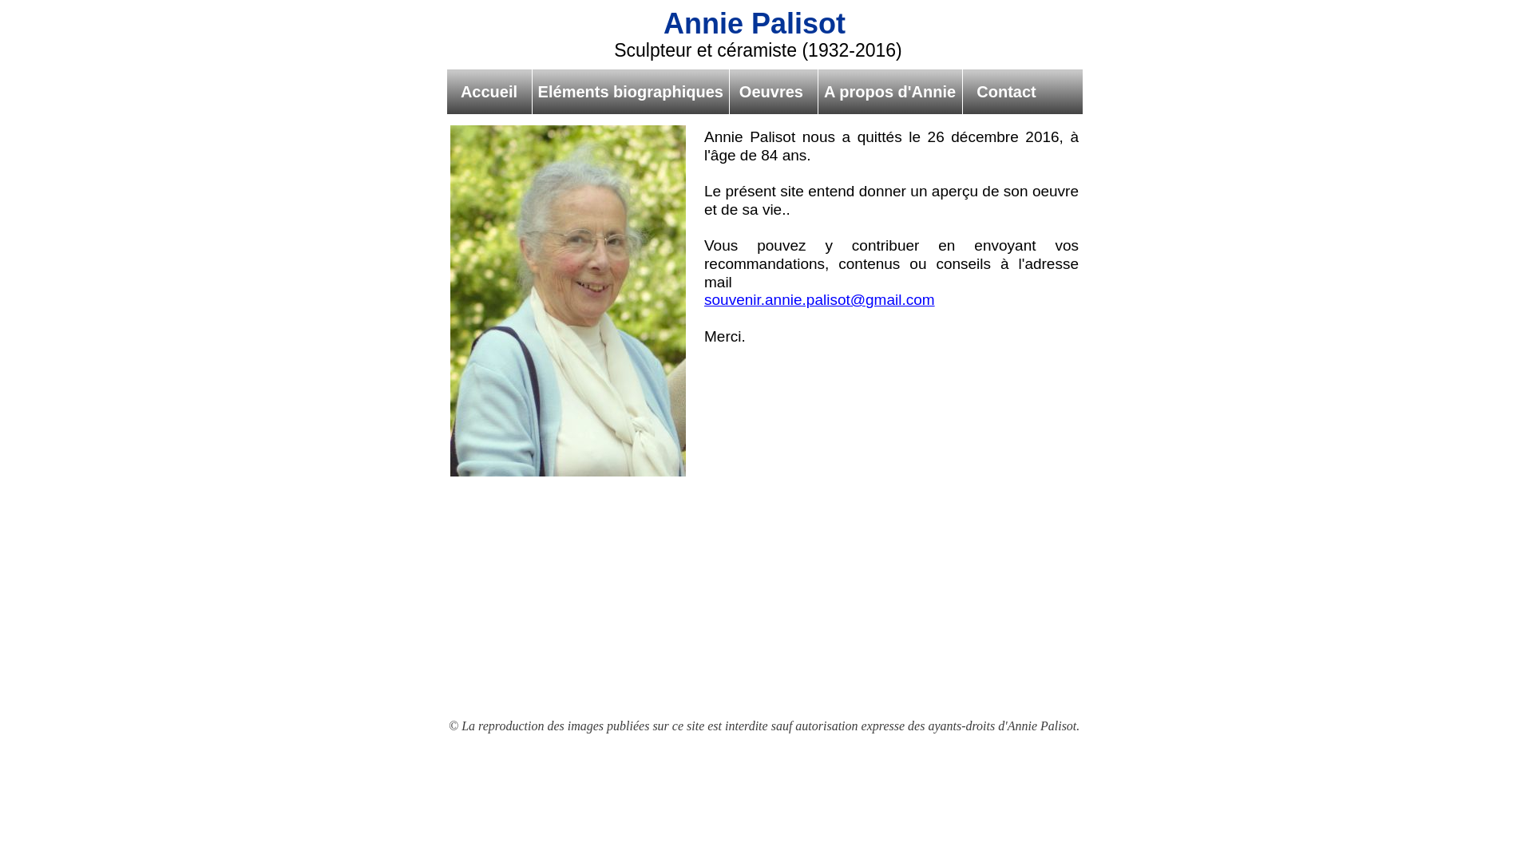  Describe the element at coordinates (489, 92) in the screenshot. I see `   Accueil   ` at that location.